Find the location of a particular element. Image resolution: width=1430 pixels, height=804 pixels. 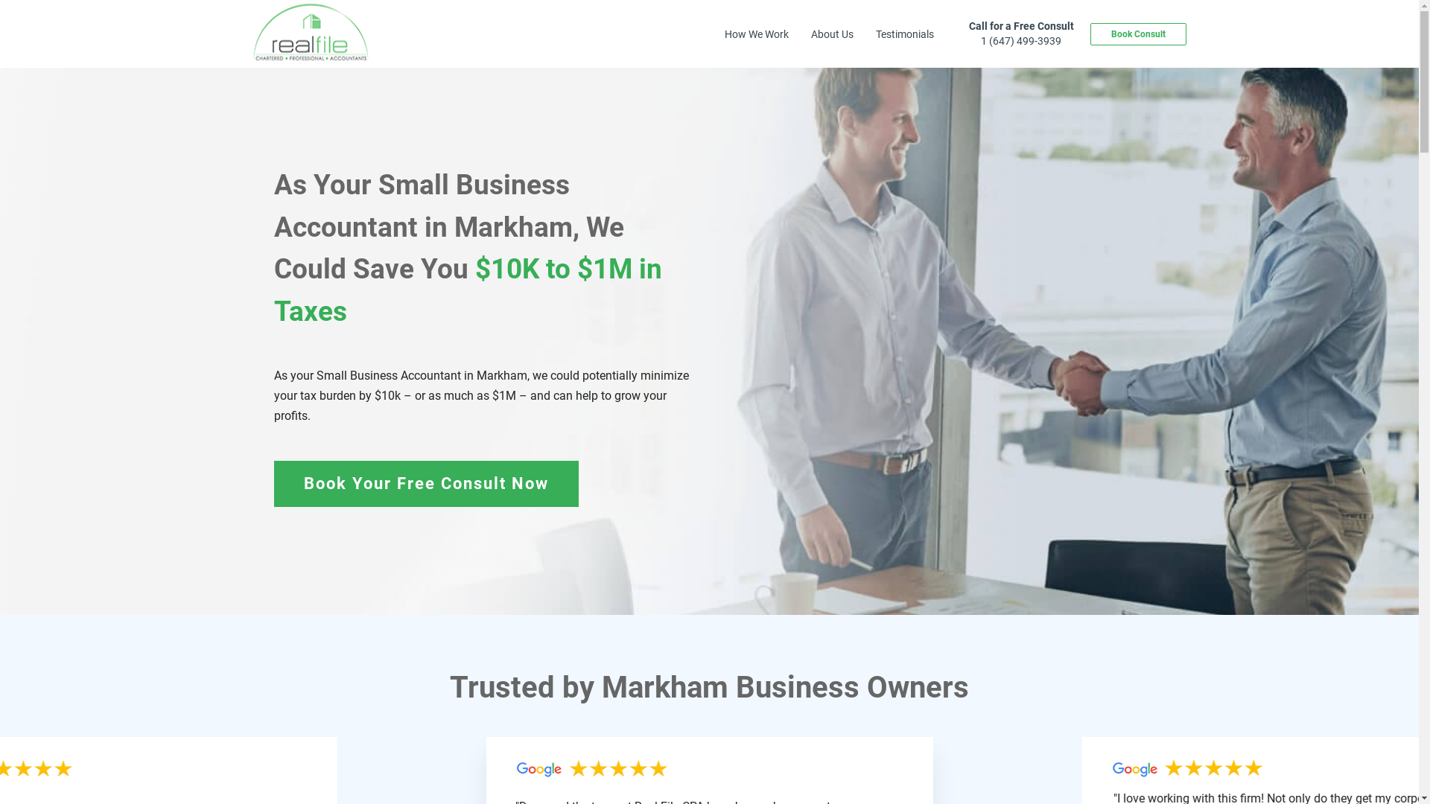

Book Consult is located at coordinates (1138, 34).